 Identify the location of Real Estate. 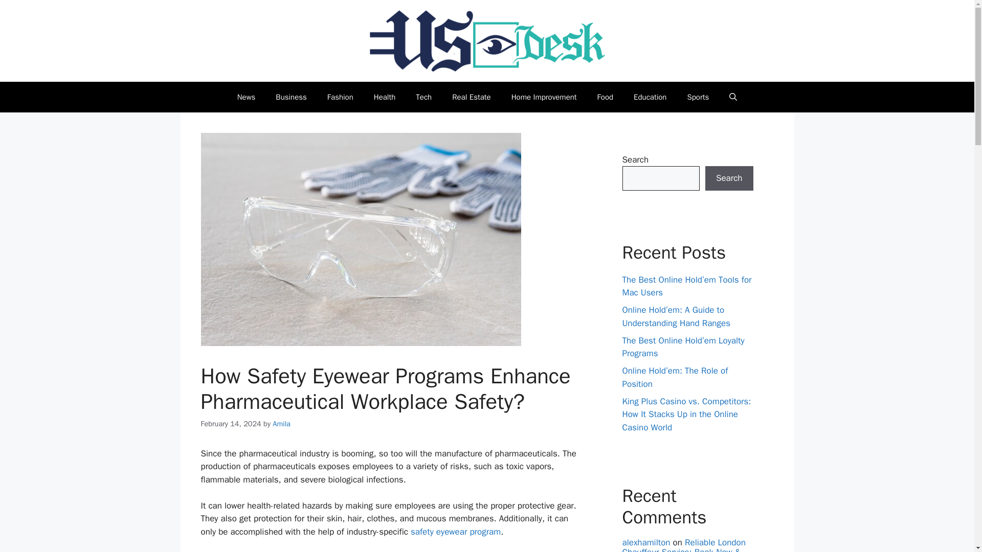
(472, 97).